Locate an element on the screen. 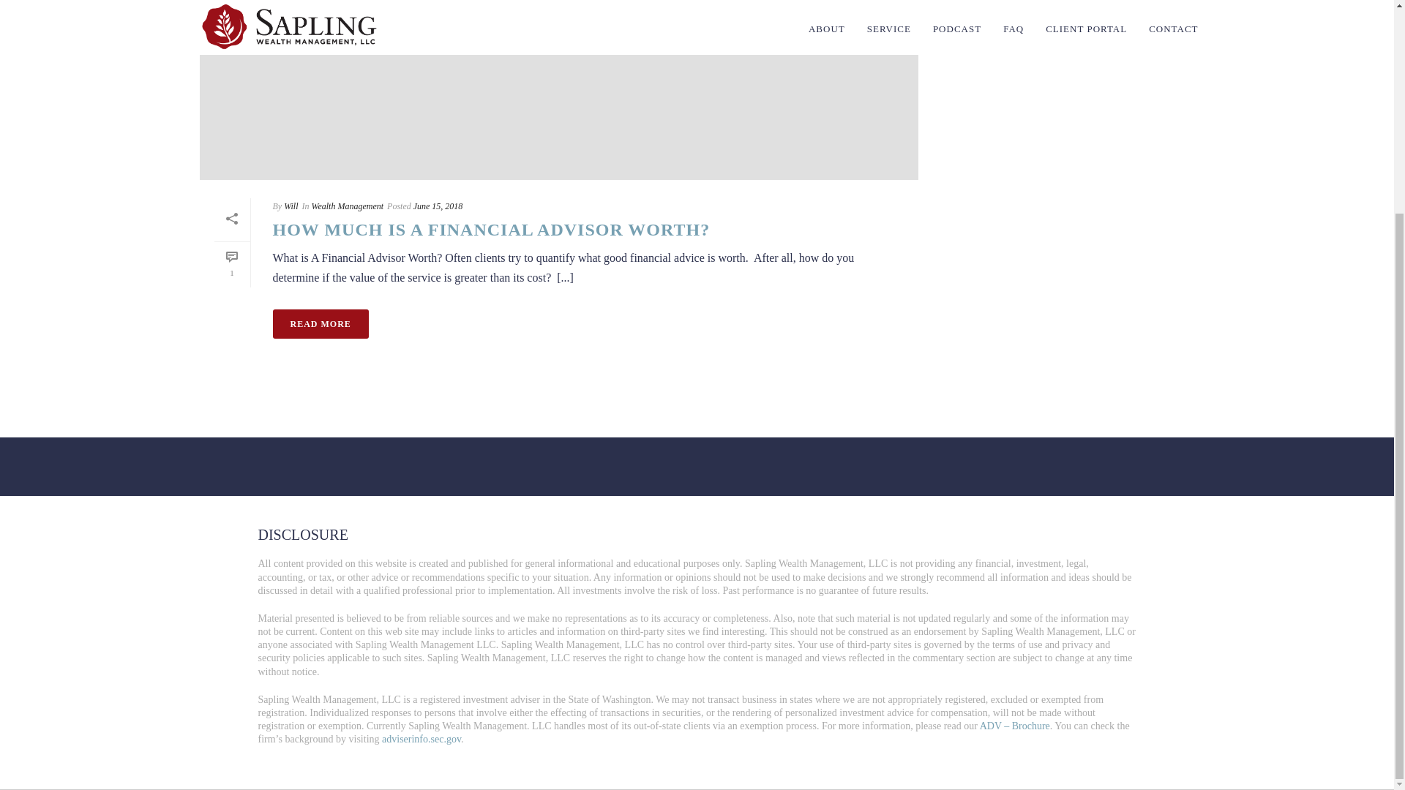  HOW MUCH IS A FINANCIAL ADVISOR WORTH? is located at coordinates (490, 230).